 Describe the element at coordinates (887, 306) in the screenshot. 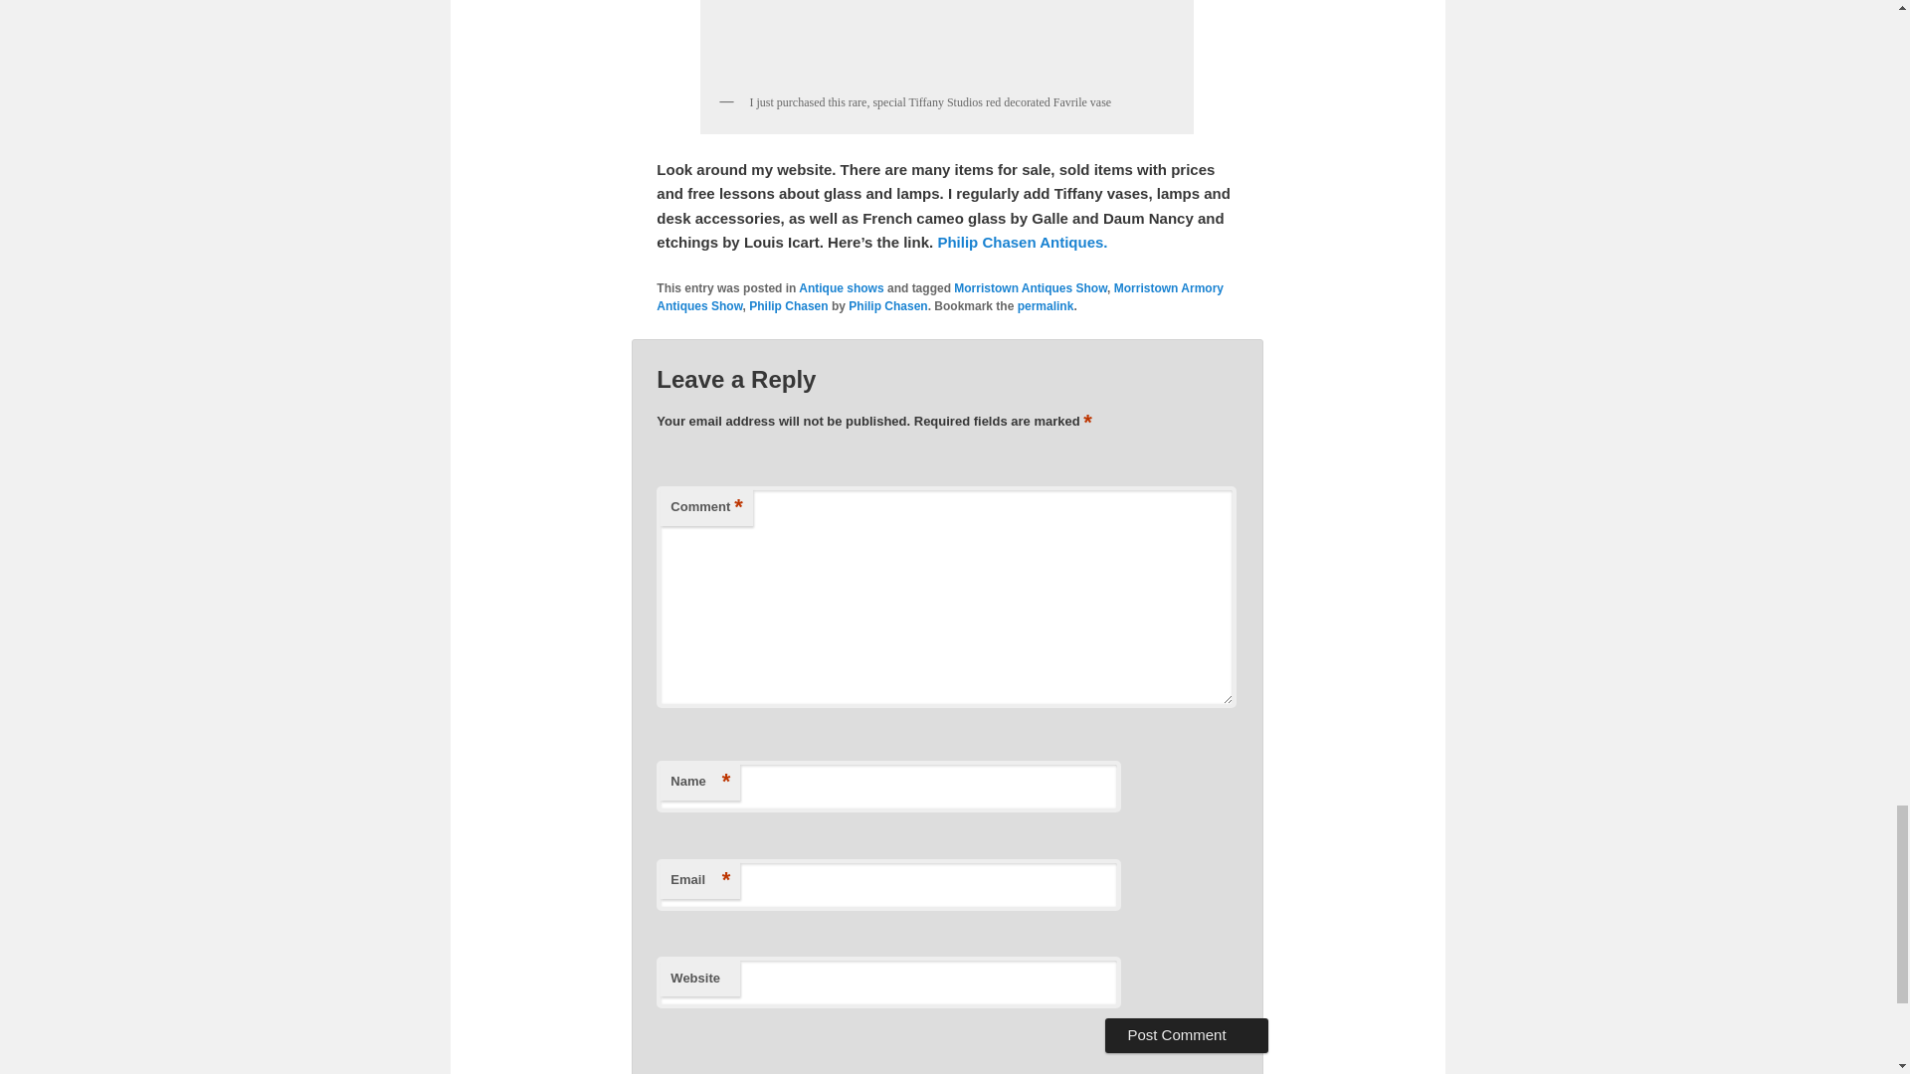

I see `Philip Chasen` at that location.